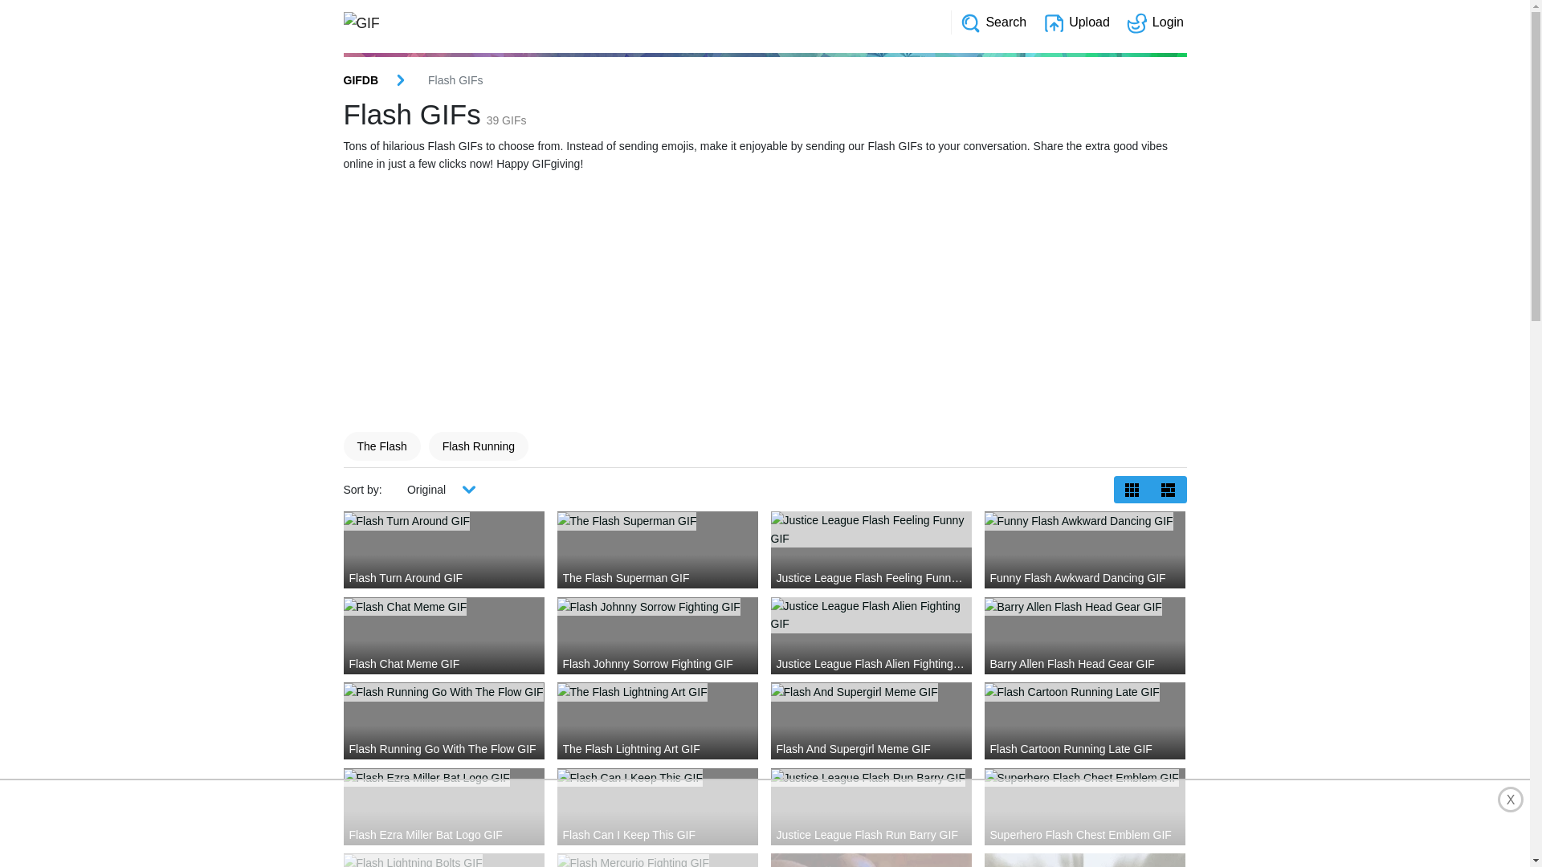 The height and width of the screenshot is (867, 1542). I want to click on The Flash Lightning Art GIF, so click(658, 692).